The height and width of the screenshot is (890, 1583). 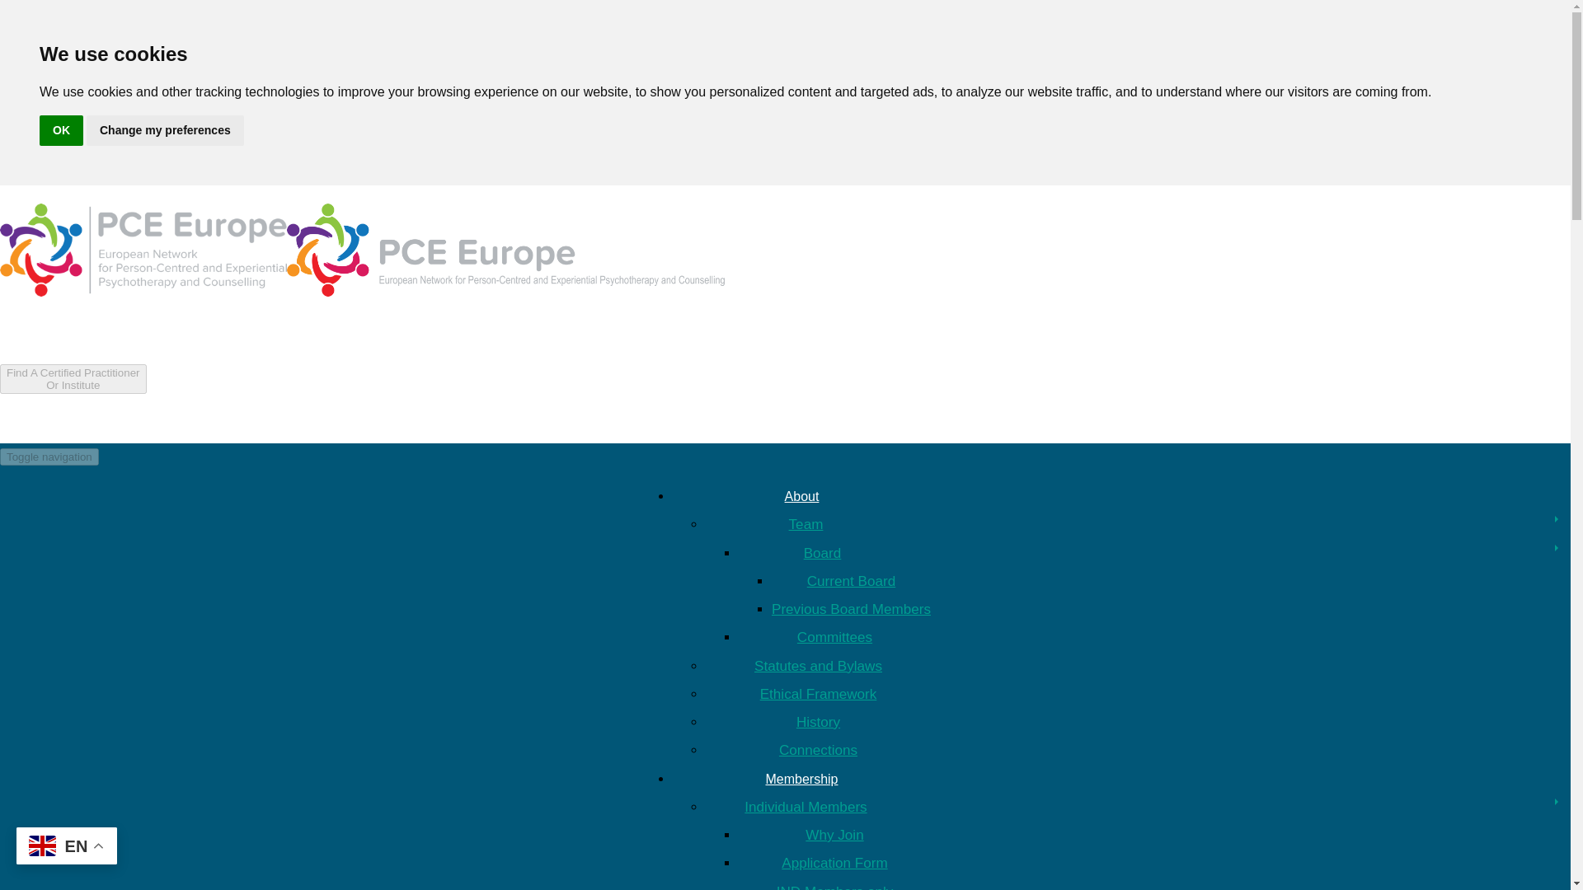 What do you see at coordinates (802, 496) in the screenshot?
I see `About` at bounding box center [802, 496].